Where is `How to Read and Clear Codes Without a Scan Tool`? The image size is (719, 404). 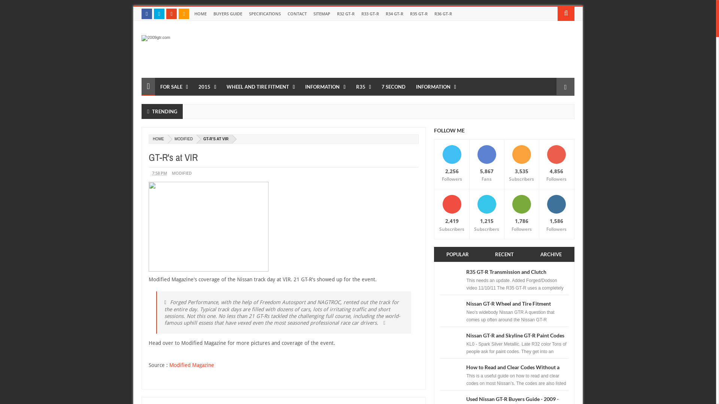
How to Read and Clear Codes Without a Scan Tool is located at coordinates (513, 371).